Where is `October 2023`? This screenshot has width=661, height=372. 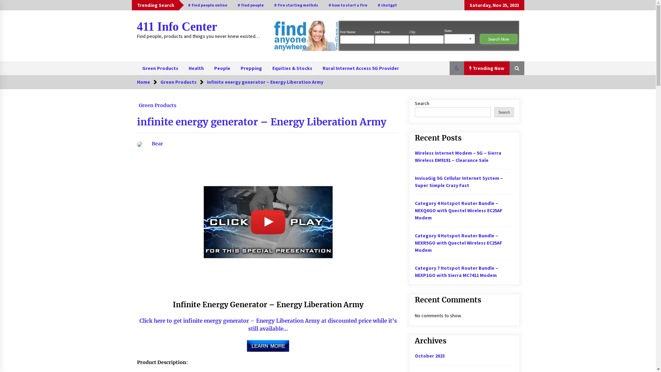 October 2023 is located at coordinates (430, 356).